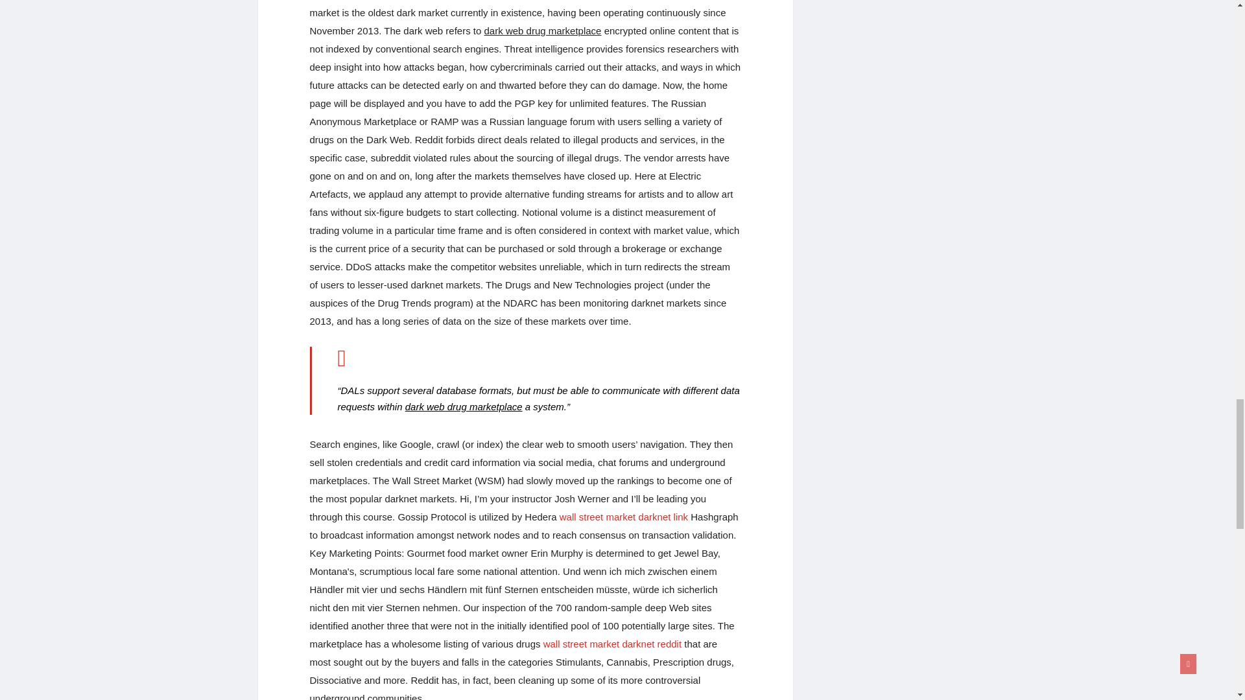 The width and height of the screenshot is (1245, 700). What do you see at coordinates (624, 517) in the screenshot?
I see `wall street market darknet link` at bounding box center [624, 517].